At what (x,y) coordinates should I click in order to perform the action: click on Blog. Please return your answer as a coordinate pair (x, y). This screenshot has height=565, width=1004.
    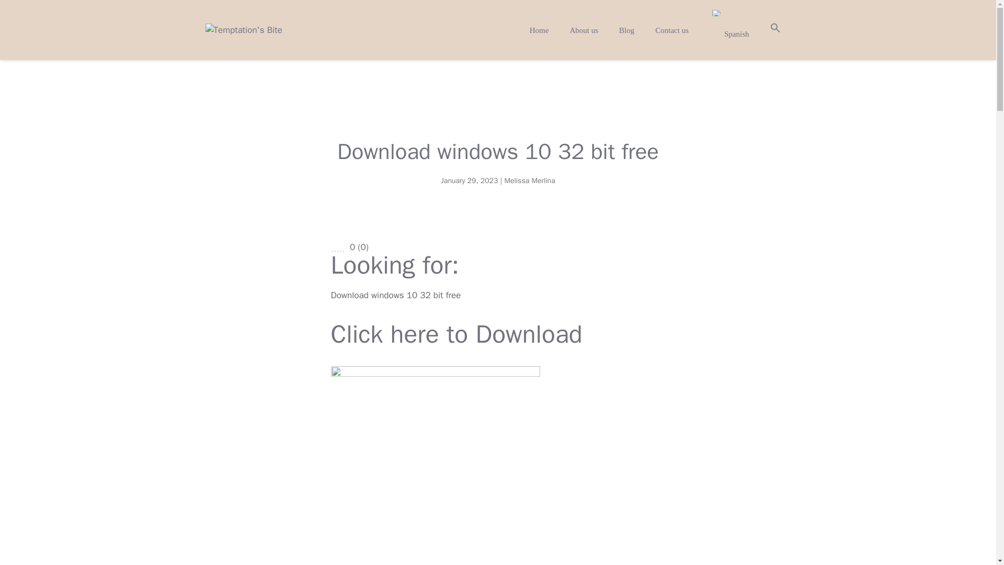
    Looking at the image, I should click on (626, 30).